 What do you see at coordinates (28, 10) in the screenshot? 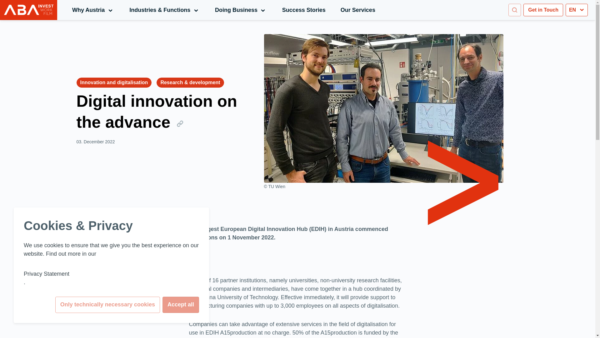
I see `SEARCH` at bounding box center [28, 10].